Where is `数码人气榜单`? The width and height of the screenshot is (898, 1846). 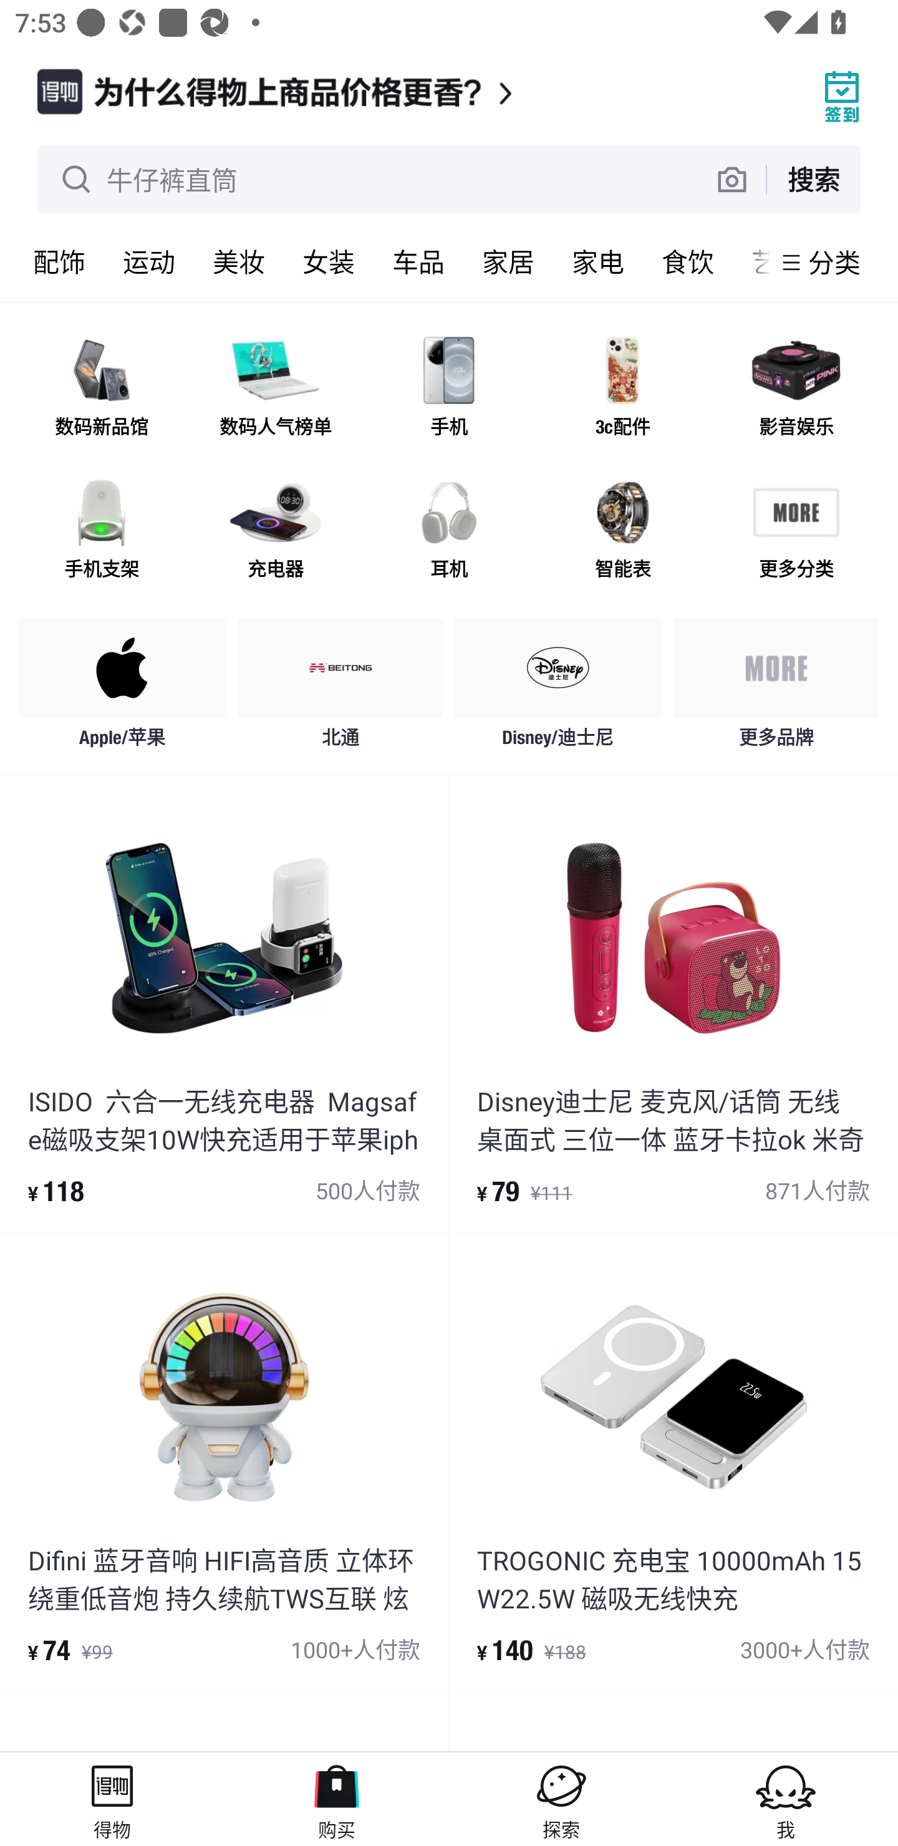 数码人气榜单 is located at coordinates (275, 389).